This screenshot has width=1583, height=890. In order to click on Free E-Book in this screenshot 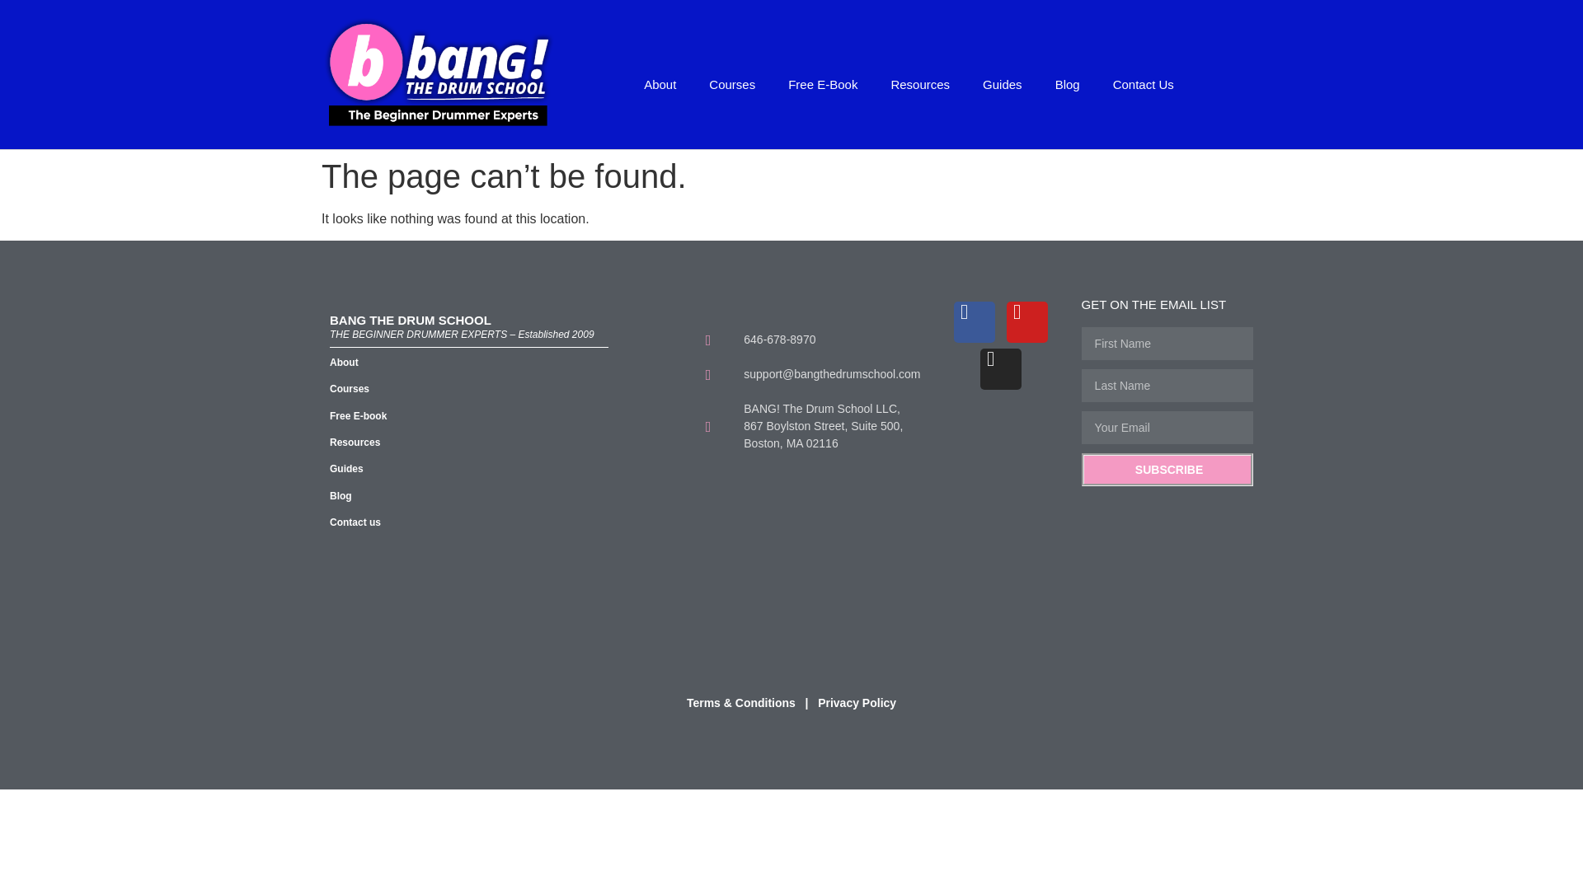, I will do `click(823, 84)`.